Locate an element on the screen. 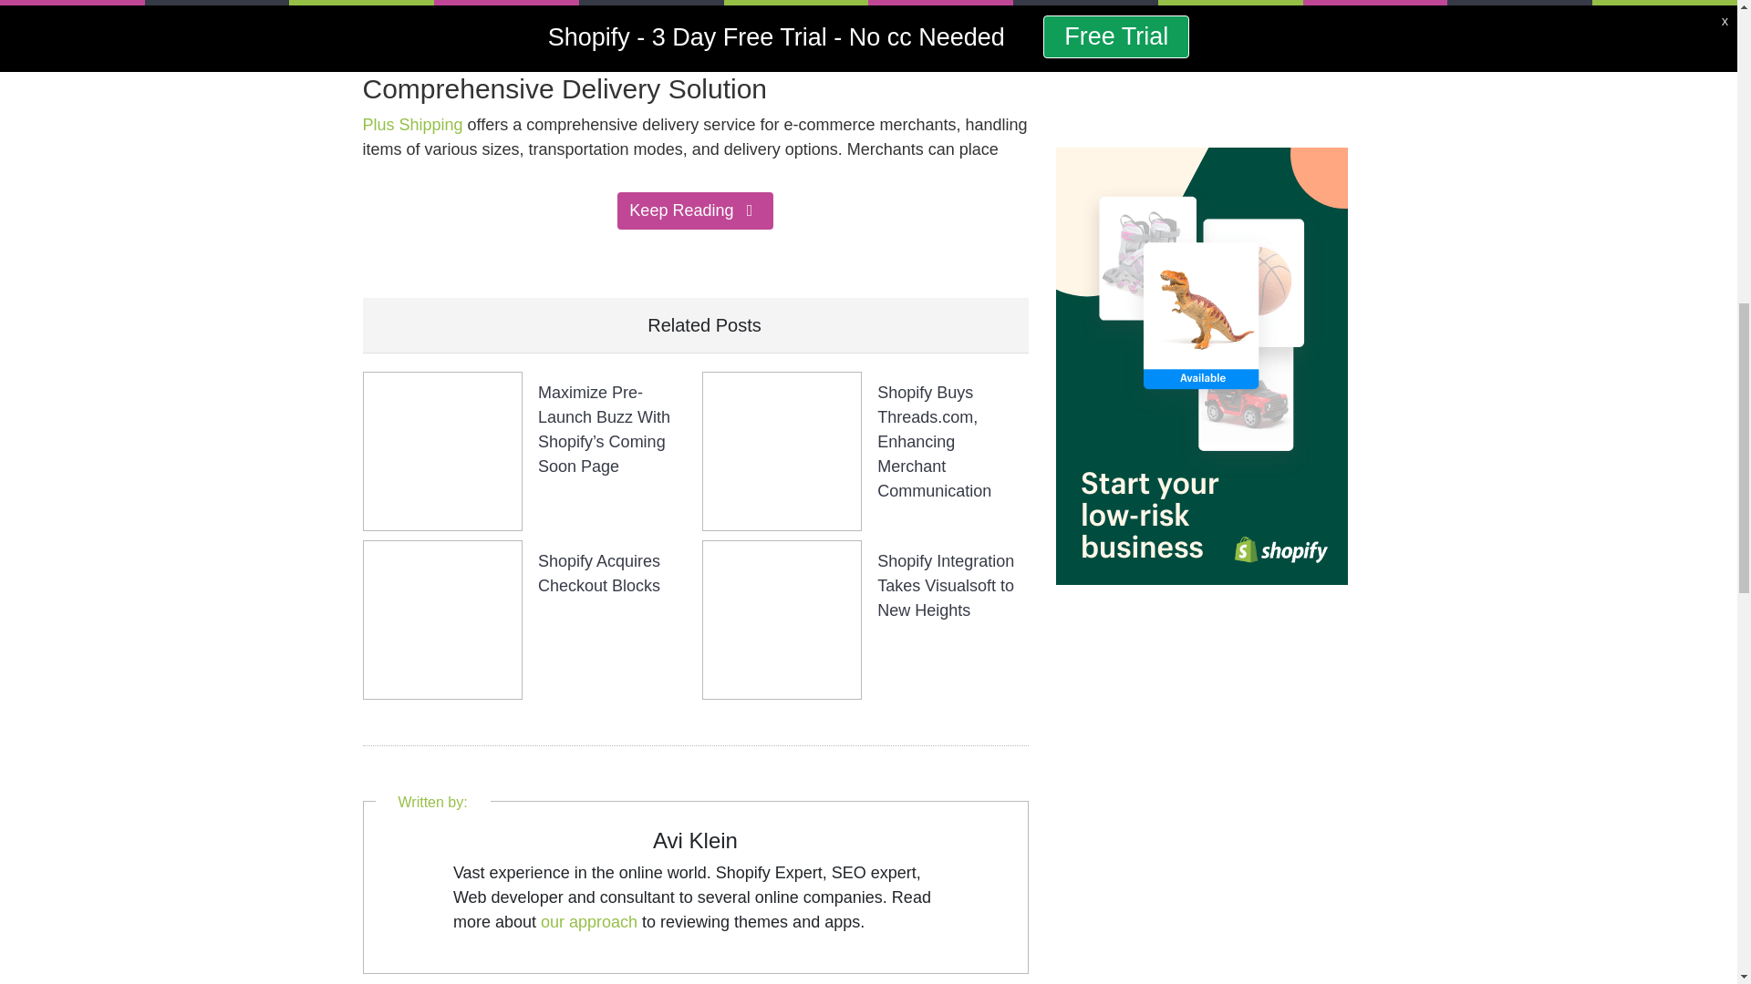 This screenshot has width=1751, height=984. Shopify Acquires Checkout Blocks is located at coordinates (598, 573).